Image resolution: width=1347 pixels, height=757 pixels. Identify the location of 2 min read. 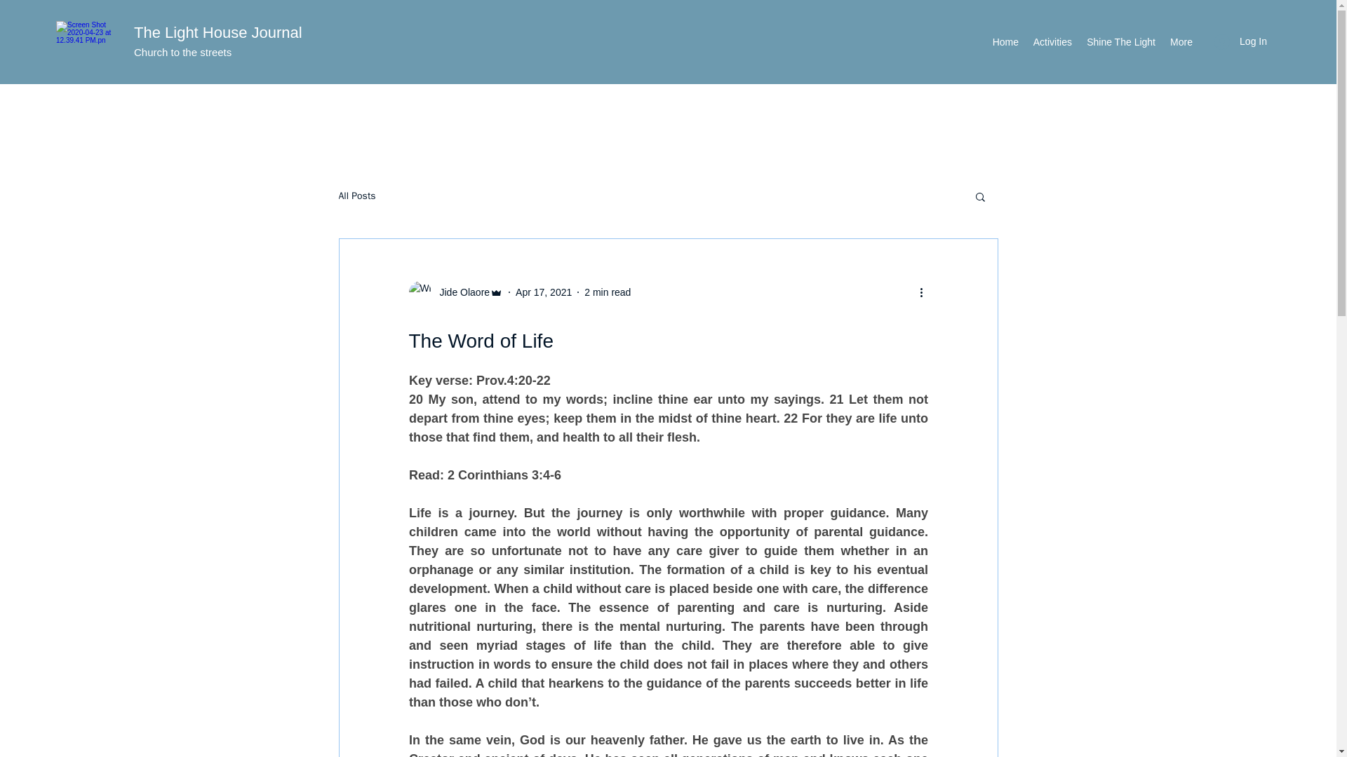
(608, 292).